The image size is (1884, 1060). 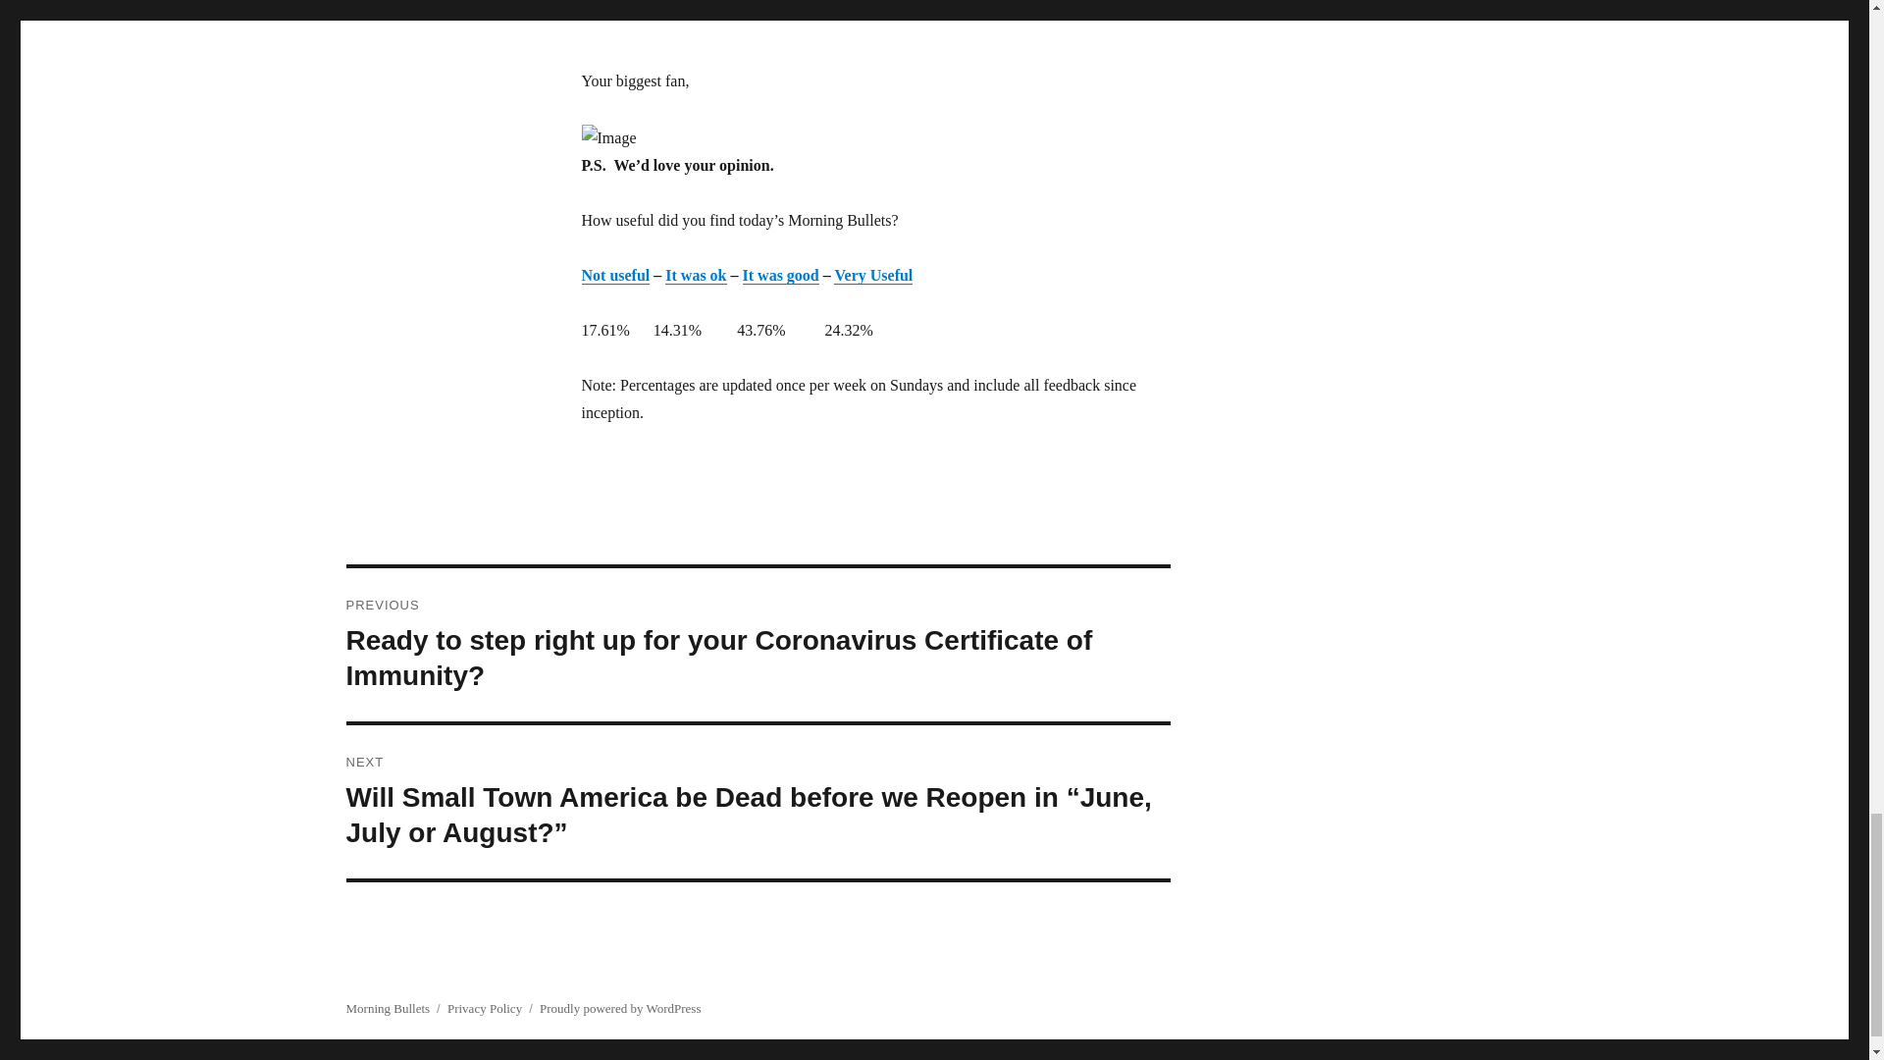 What do you see at coordinates (614, 275) in the screenshot?
I see `Not useful` at bounding box center [614, 275].